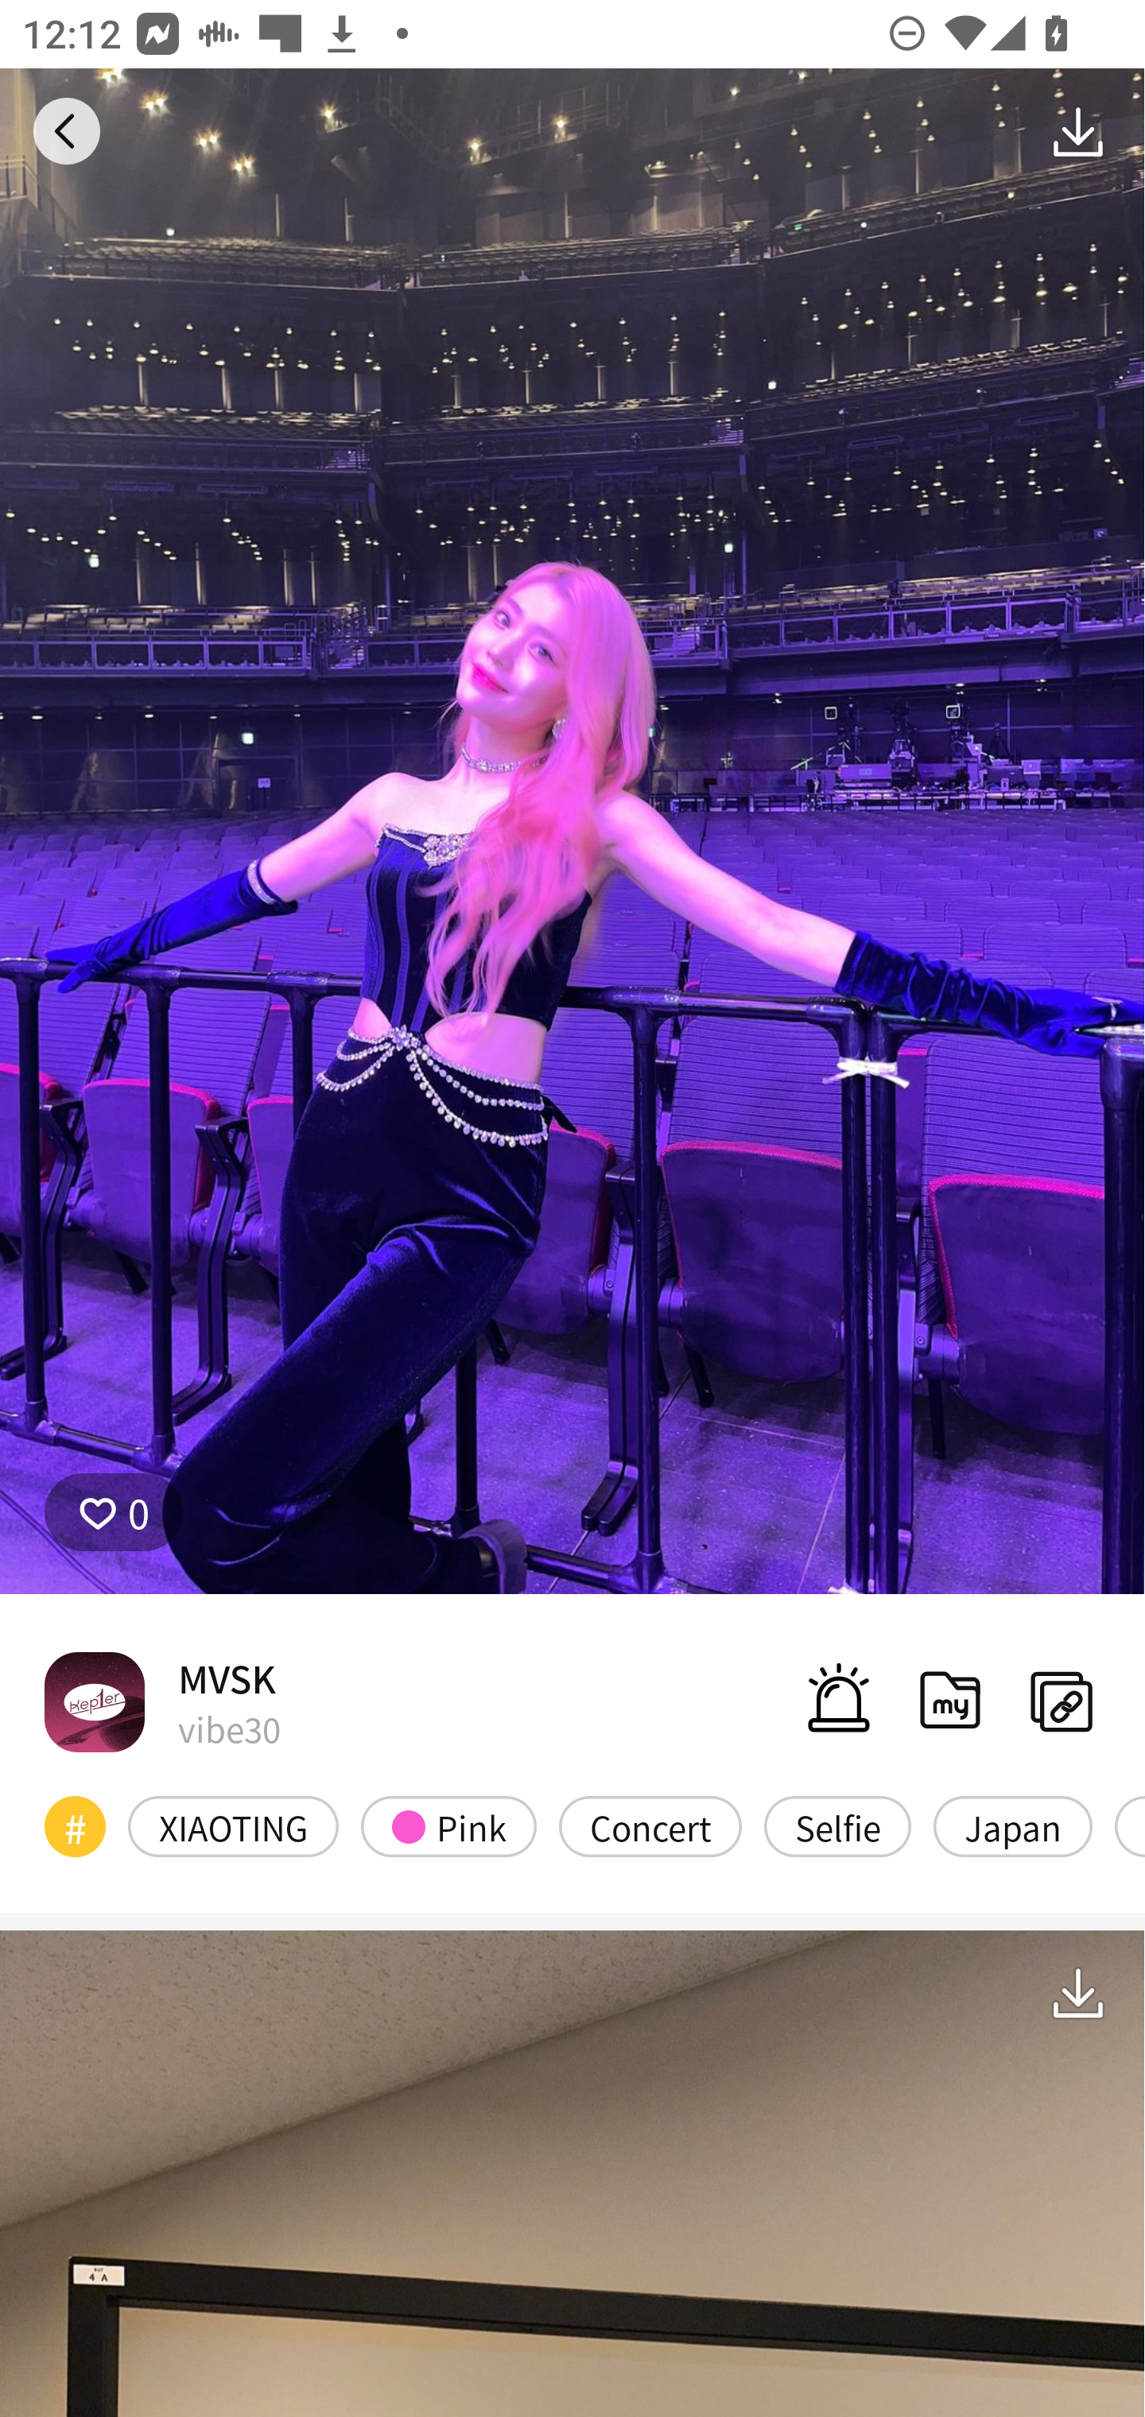 This screenshot has width=1145, height=2417. What do you see at coordinates (837, 1825) in the screenshot?
I see `Selfie` at bounding box center [837, 1825].